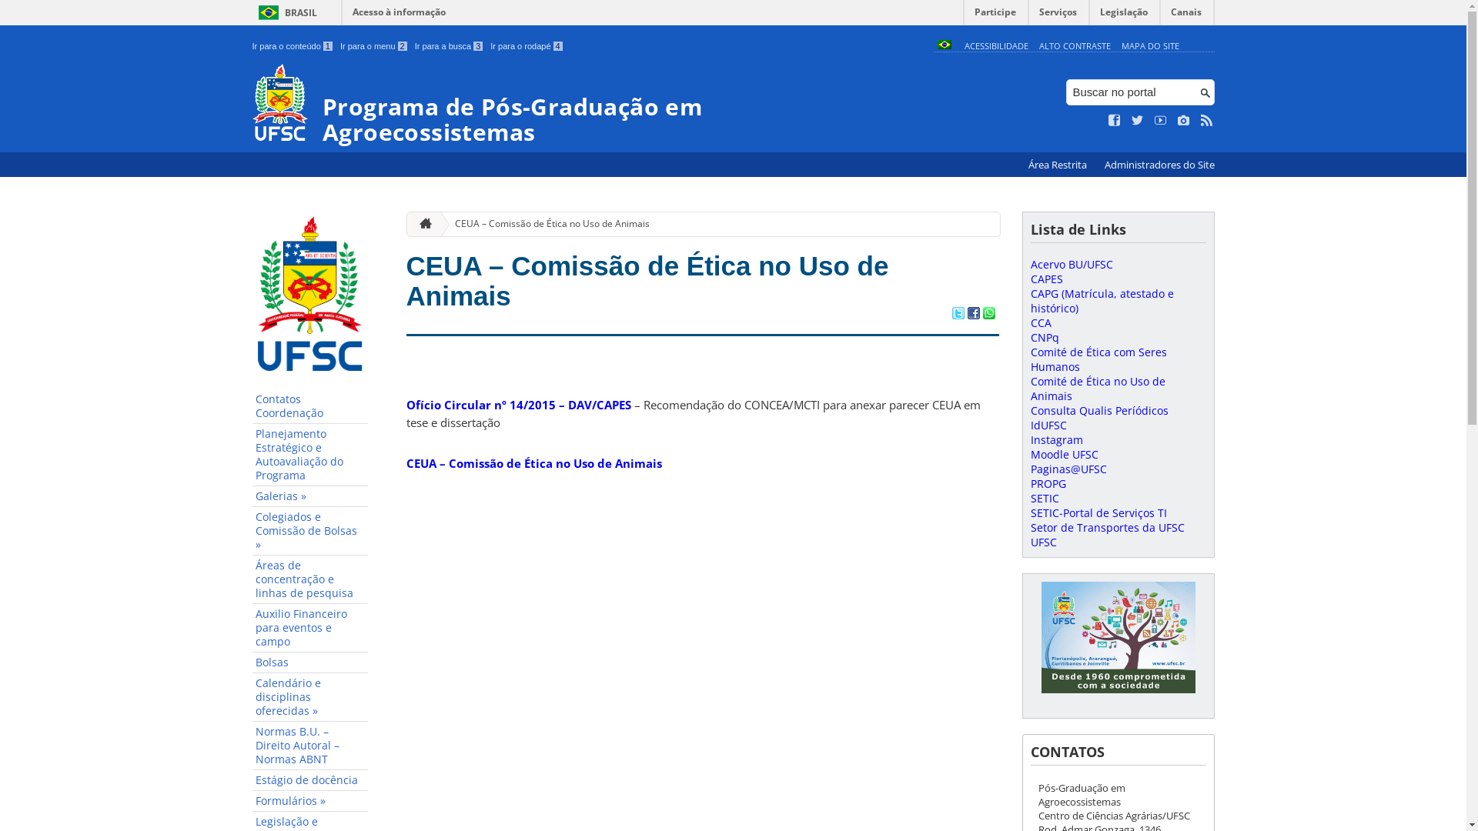 The height and width of the screenshot is (831, 1478). Describe the element at coordinates (1072, 265) in the screenshot. I see `Acervo BU/UFSC` at that location.